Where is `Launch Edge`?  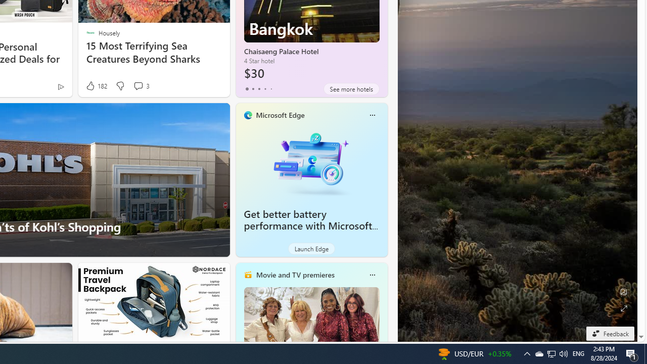
Launch Edge is located at coordinates (311, 249).